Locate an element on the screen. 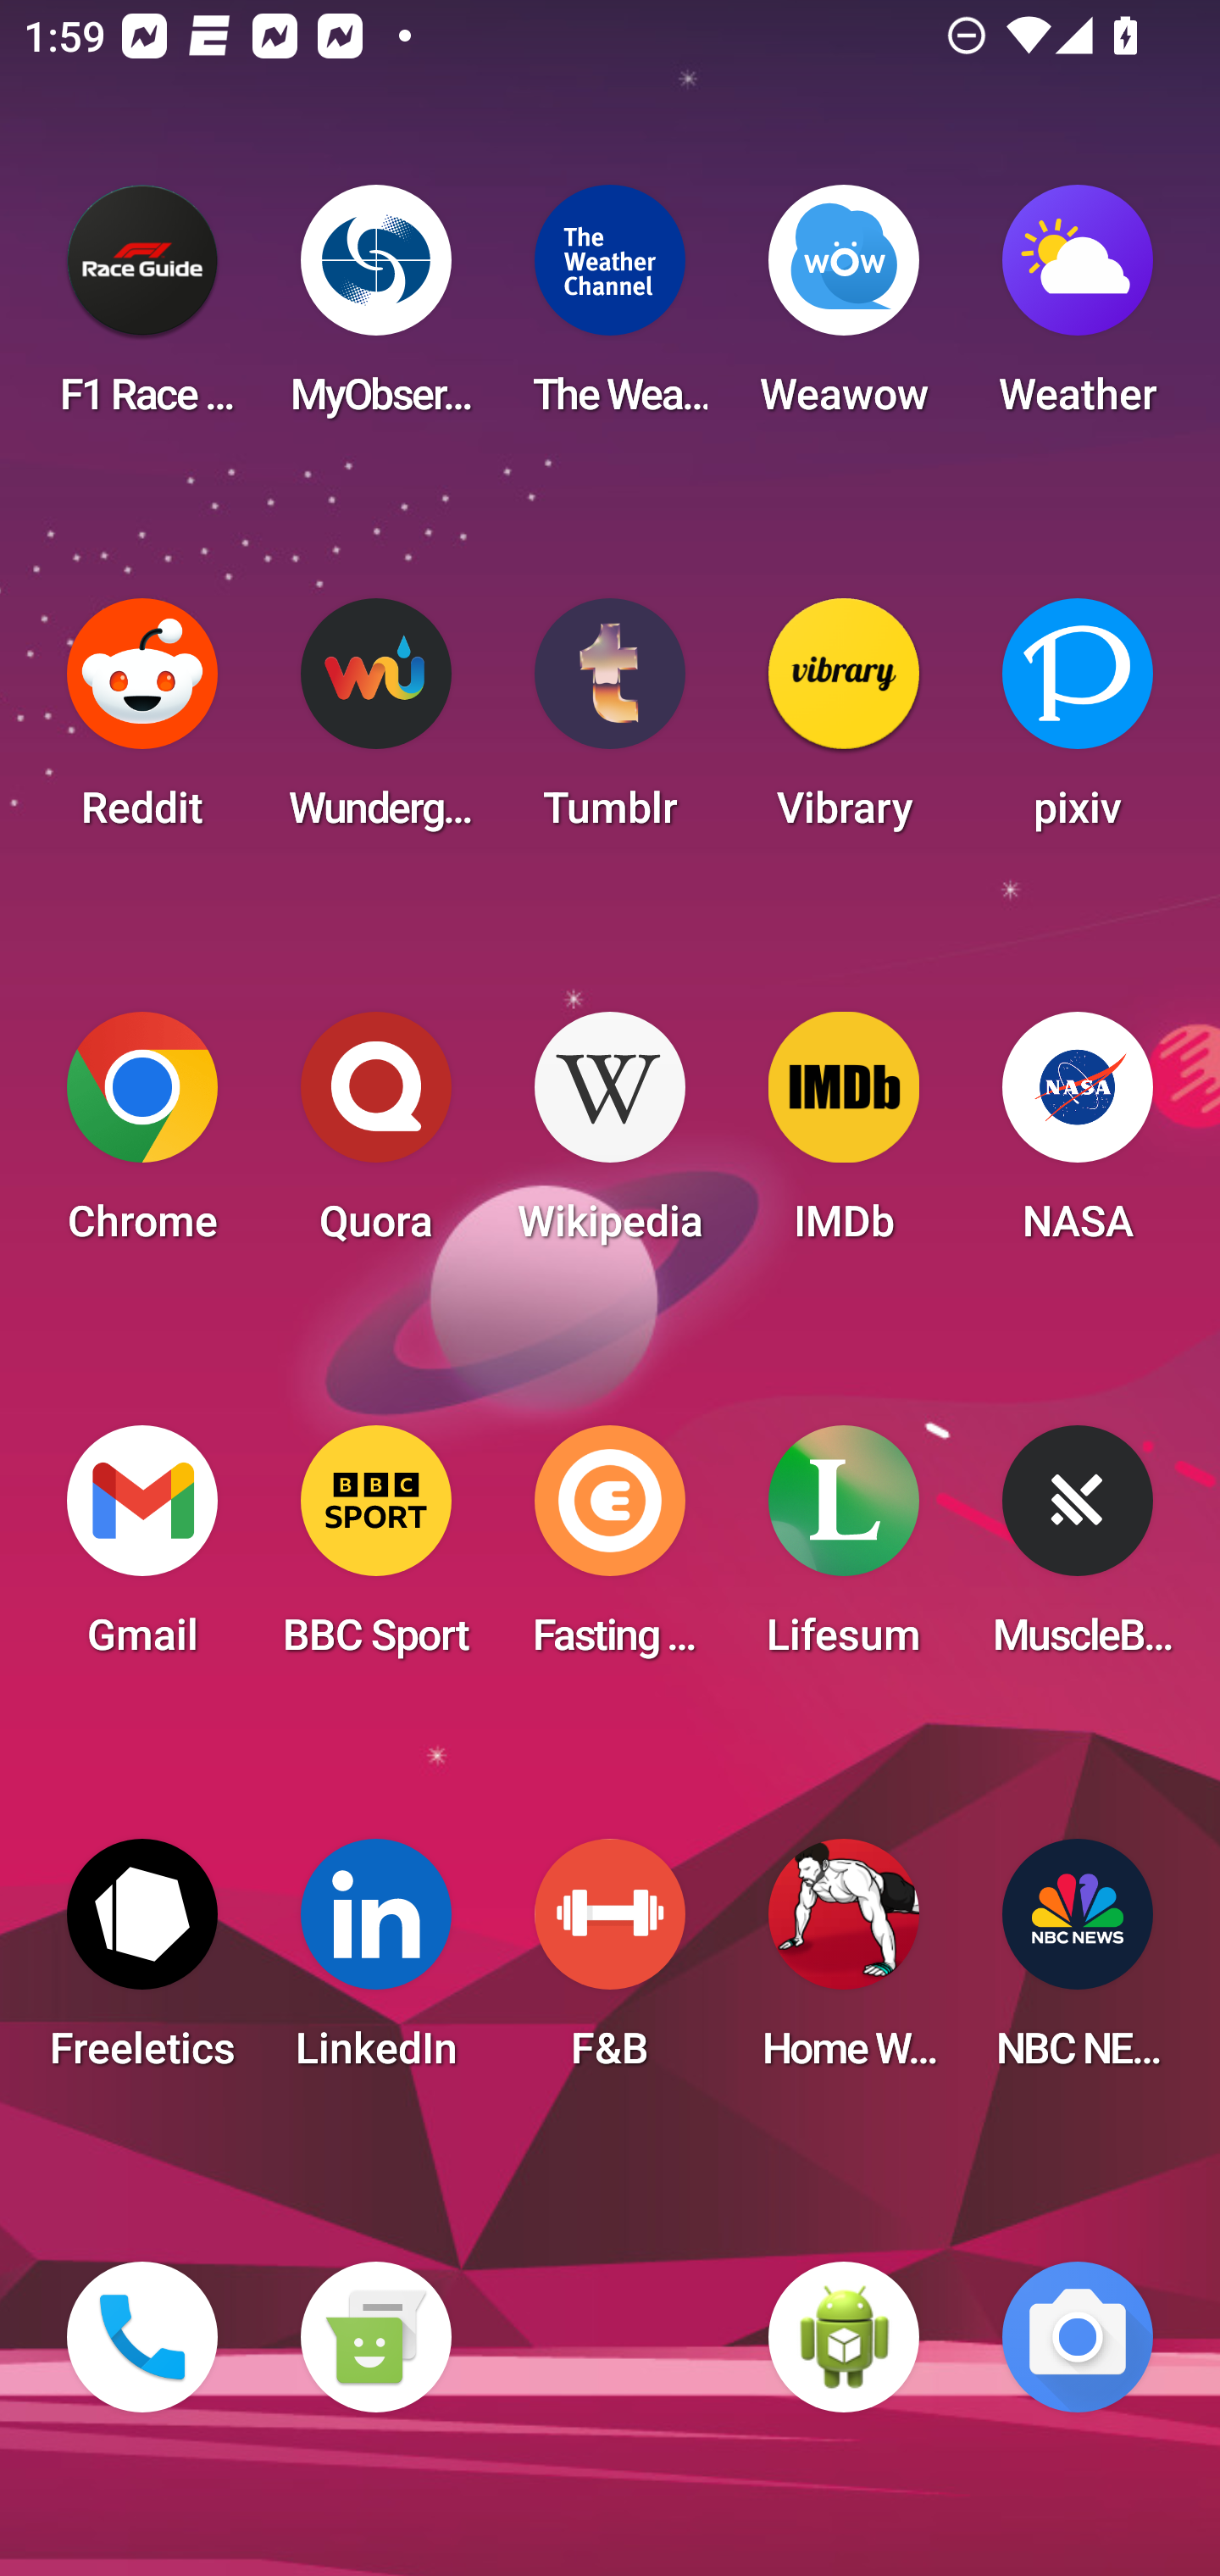 Image resolution: width=1220 pixels, height=2576 pixels. BBC Sport is located at coordinates (375, 1551).